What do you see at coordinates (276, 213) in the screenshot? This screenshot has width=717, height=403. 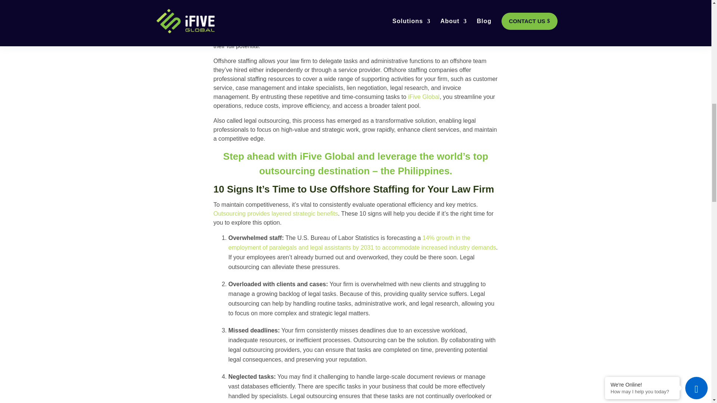 I see `Outsourcing provides layered strategic benefits` at bounding box center [276, 213].